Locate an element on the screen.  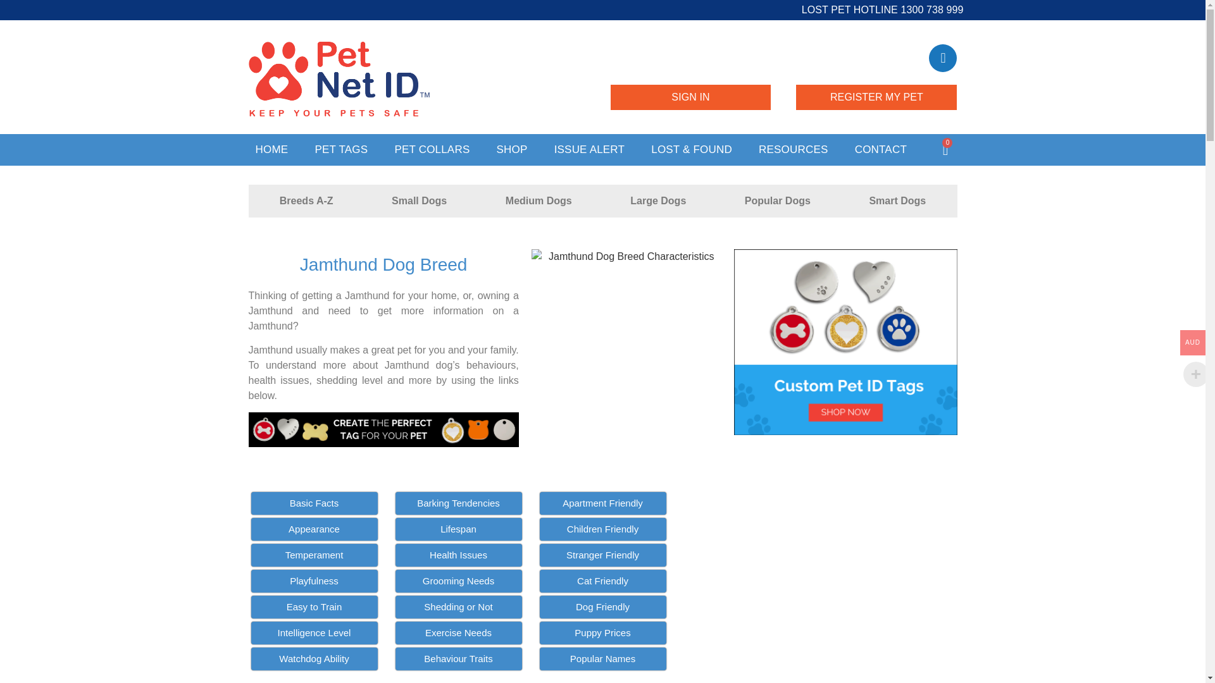
How does a Jamthund dog look like and Jamthund colors? is located at coordinates (313, 529).